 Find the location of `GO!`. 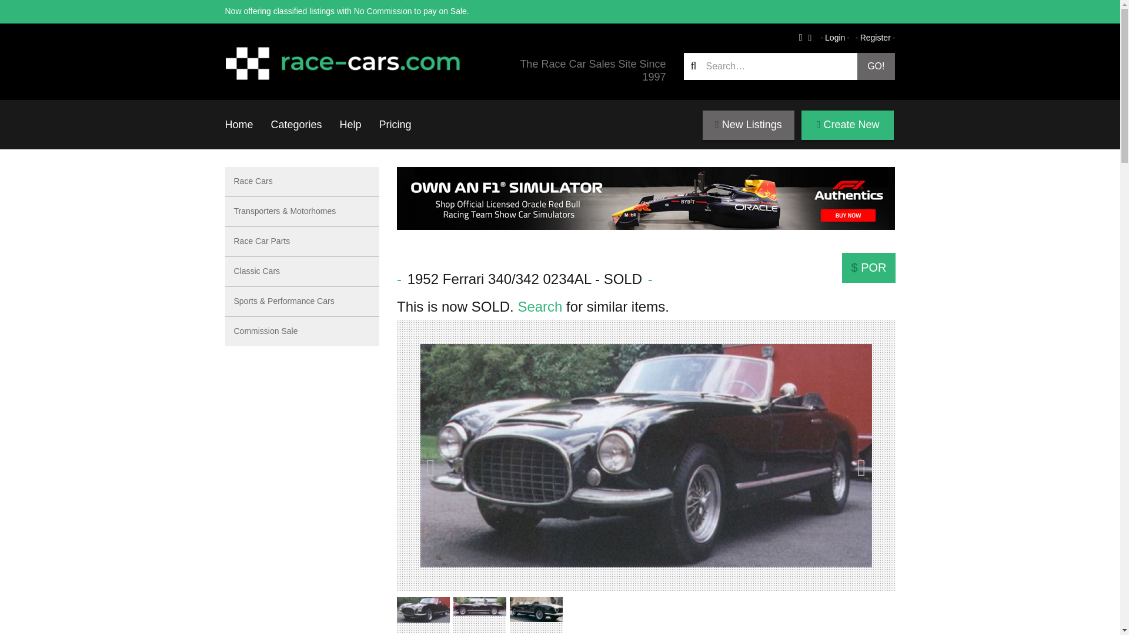

GO! is located at coordinates (876, 66).